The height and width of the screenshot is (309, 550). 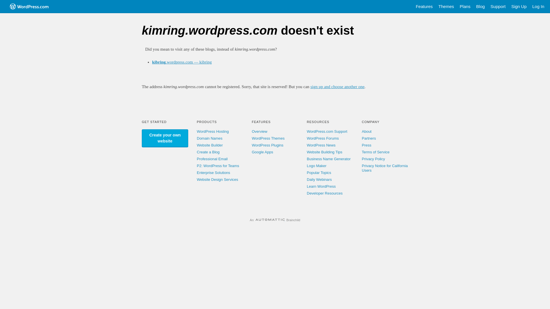 What do you see at coordinates (262, 152) in the screenshot?
I see `Google Apps` at bounding box center [262, 152].